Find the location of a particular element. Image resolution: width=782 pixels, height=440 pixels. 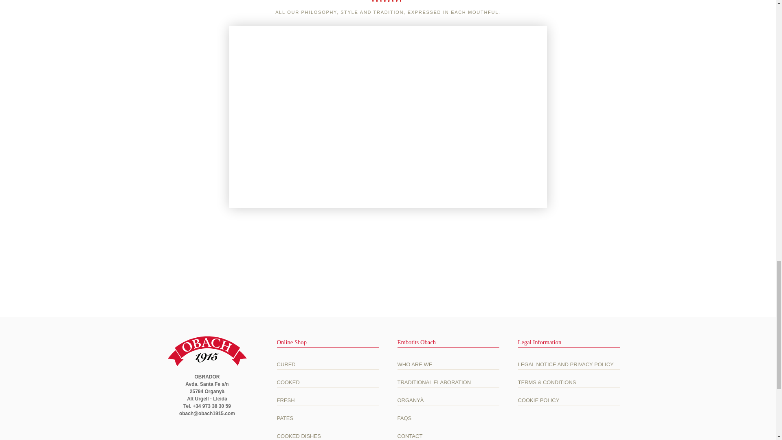

CONTACT is located at coordinates (448, 436).